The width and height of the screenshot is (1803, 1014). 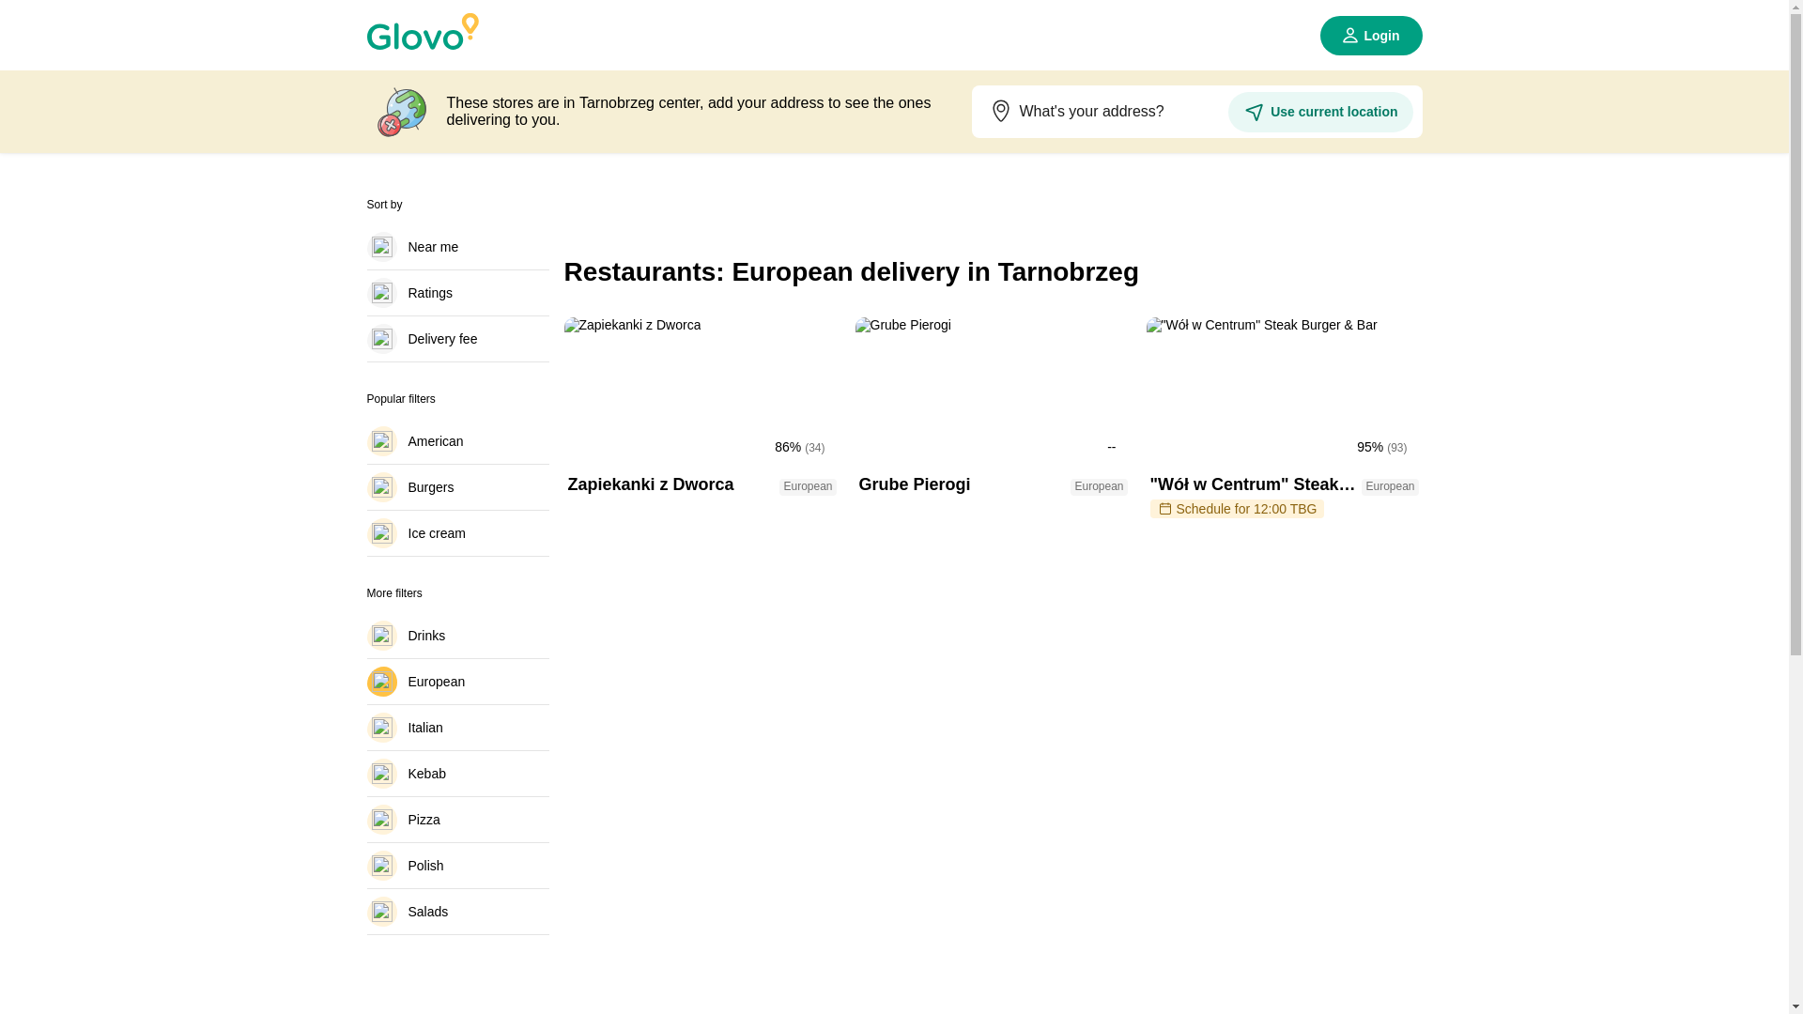 What do you see at coordinates (456, 774) in the screenshot?
I see `Polish` at bounding box center [456, 774].